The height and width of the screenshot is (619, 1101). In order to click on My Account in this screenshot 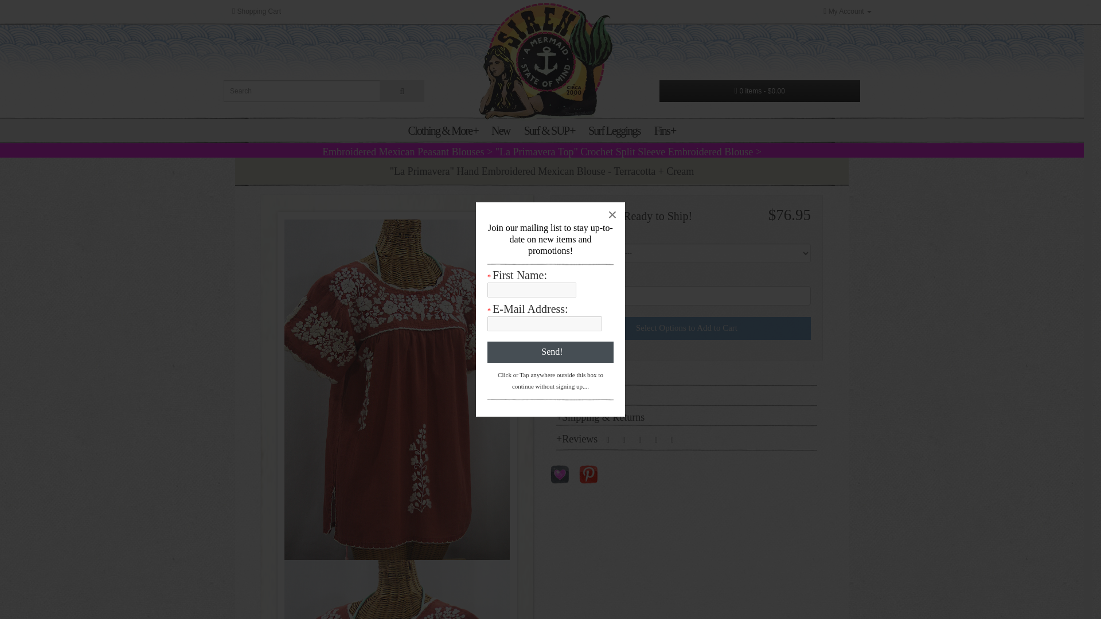, I will do `click(848, 11)`.